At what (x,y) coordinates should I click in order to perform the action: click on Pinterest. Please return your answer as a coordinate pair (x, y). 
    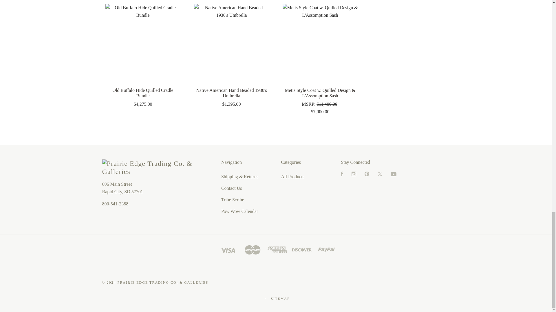
    Looking at the image, I should click on (367, 174).